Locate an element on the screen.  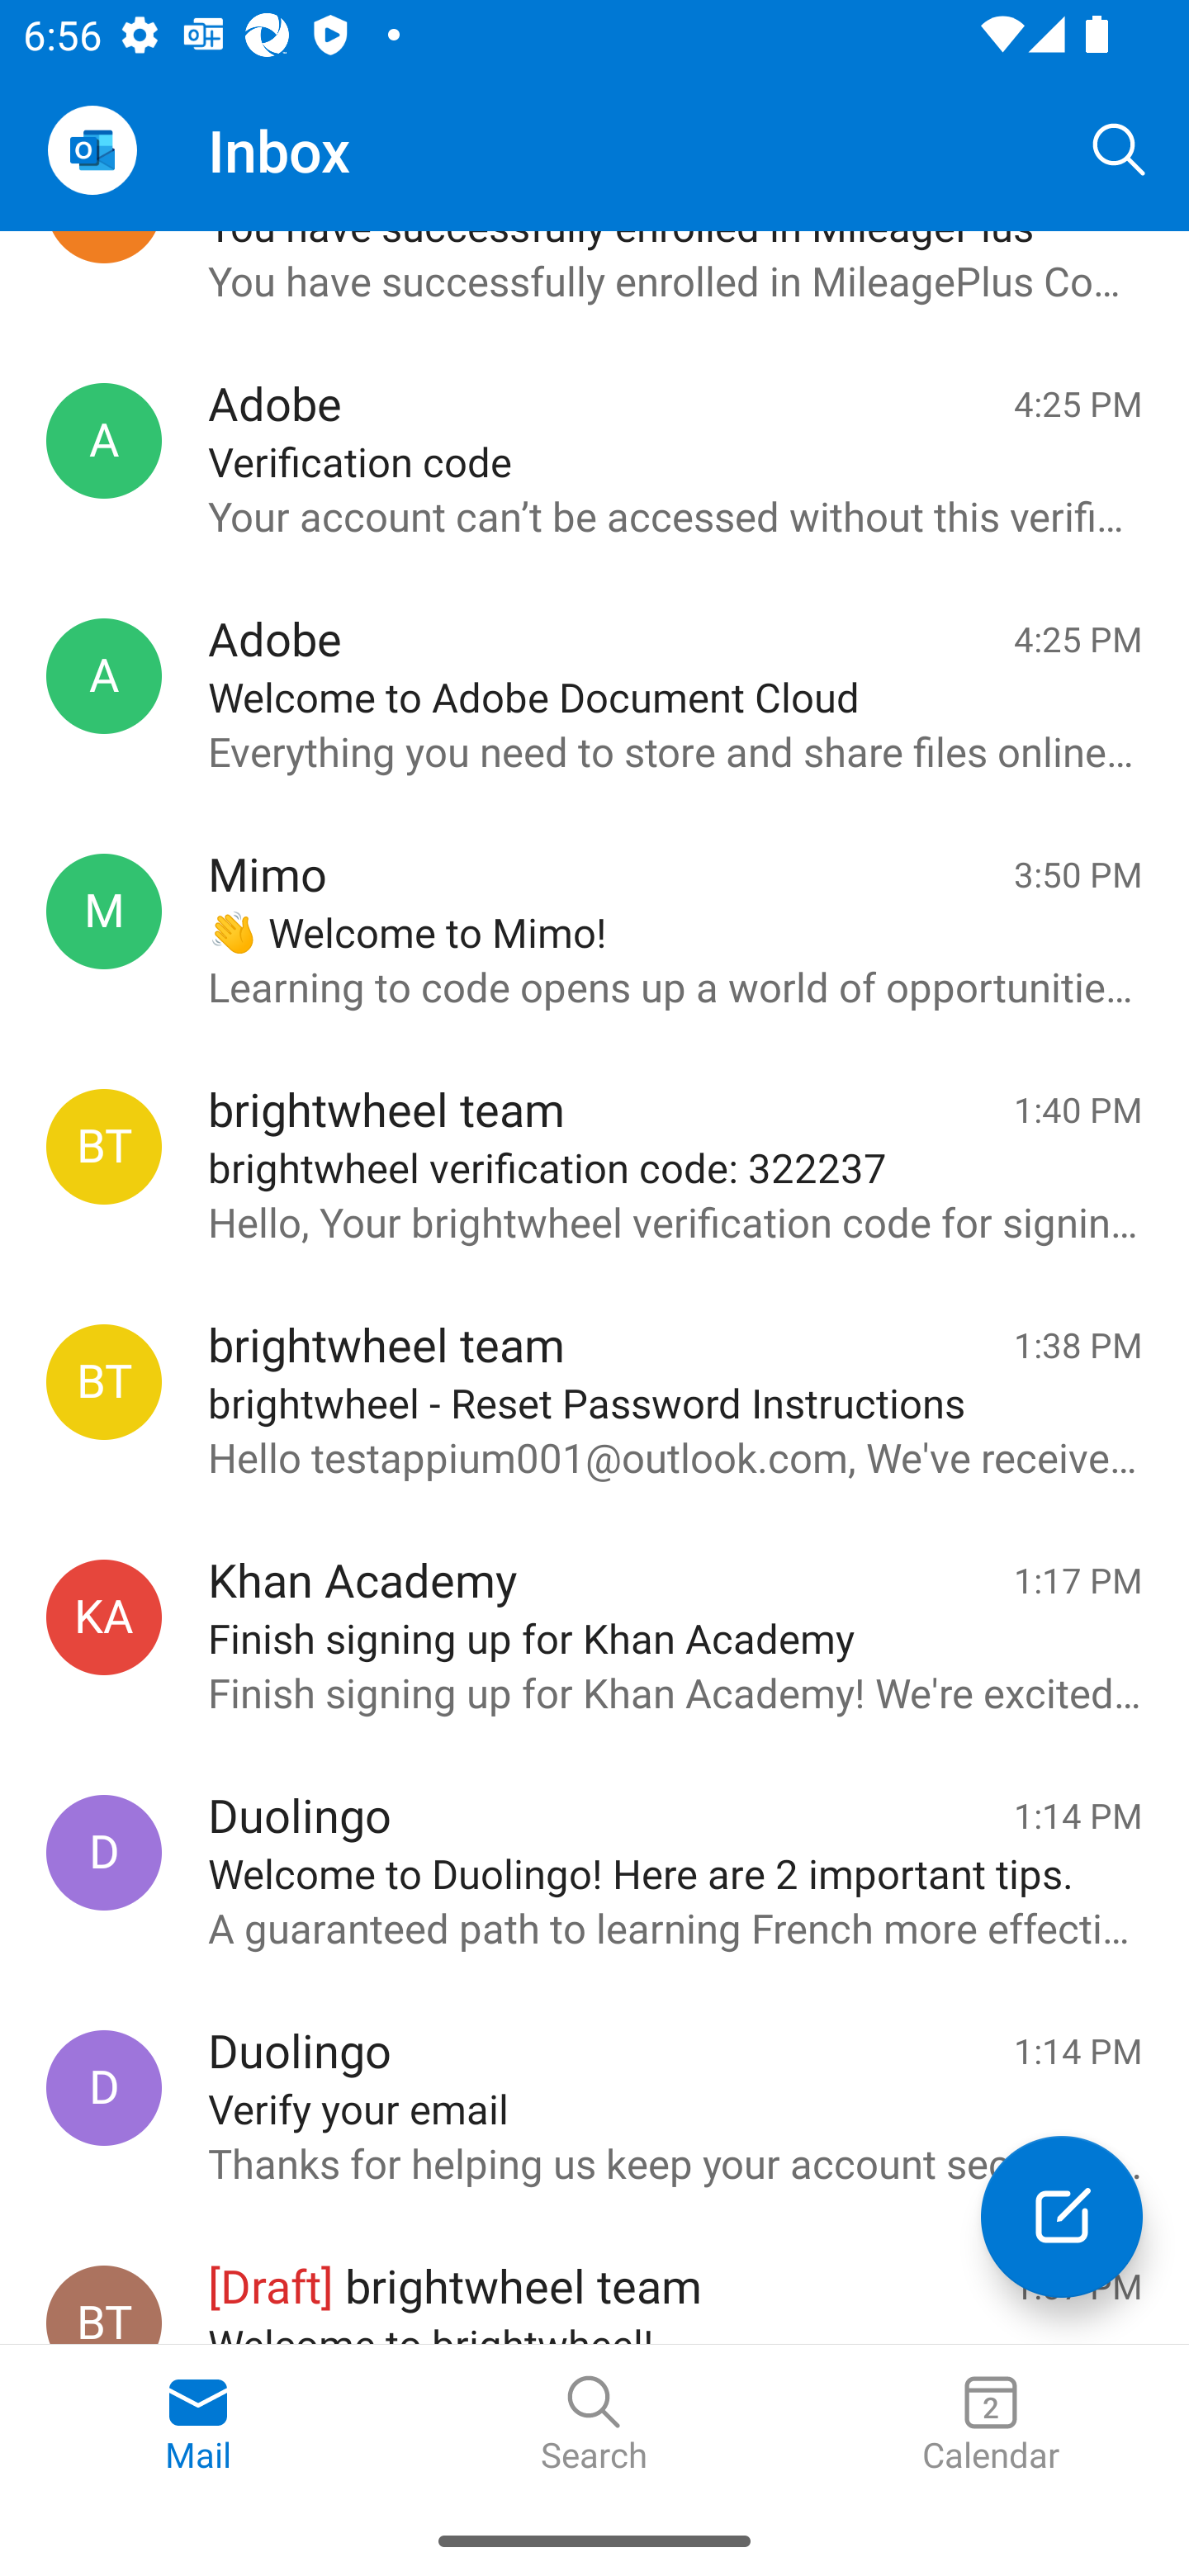
brightwheel team, recovery@mybrightwheel.com is located at coordinates (104, 1148).